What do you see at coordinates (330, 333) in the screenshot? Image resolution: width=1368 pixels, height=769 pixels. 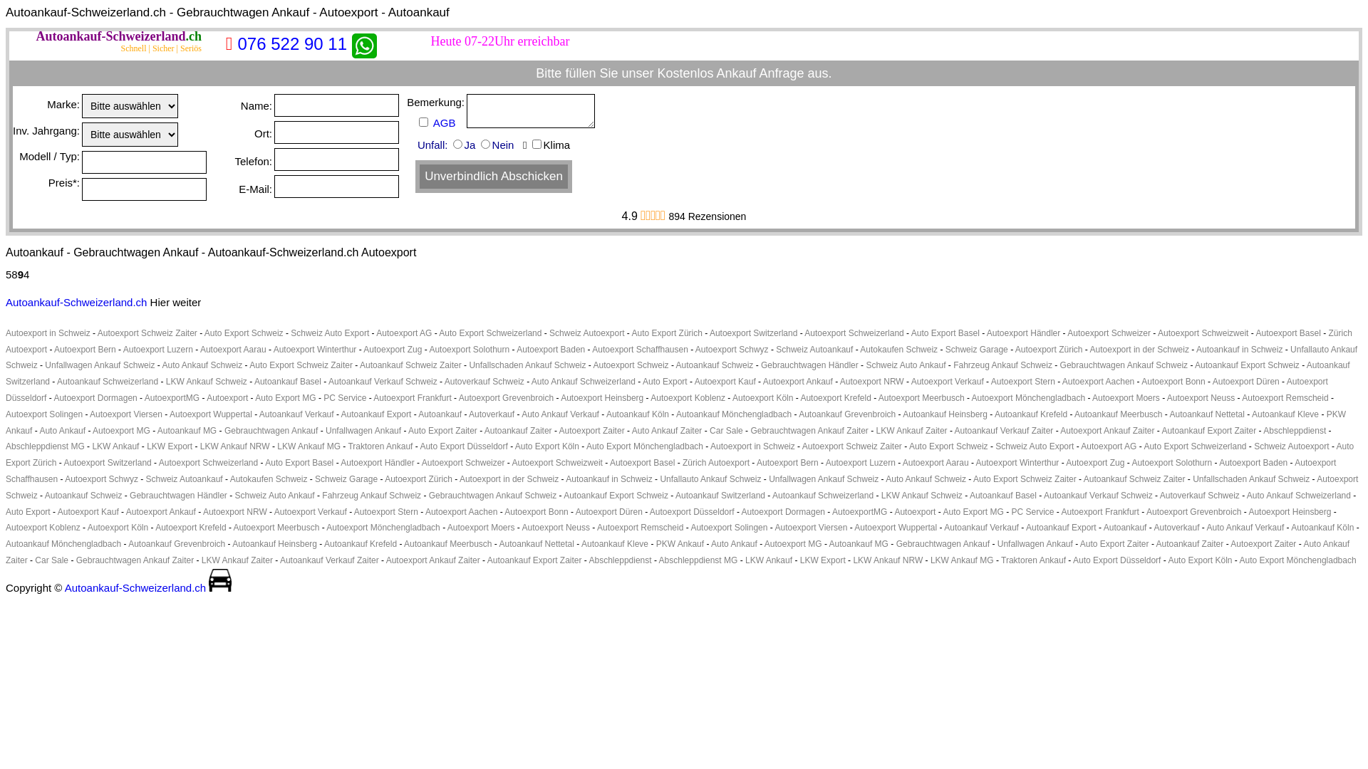 I see `Schweiz Auto Export` at bounding box center [330, 333].